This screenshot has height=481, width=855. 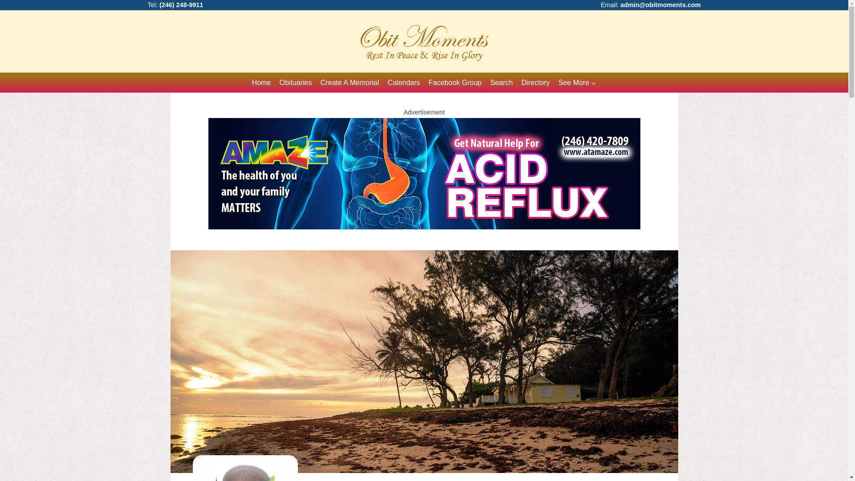 I want to click on Search, so click(x=501, y=83).